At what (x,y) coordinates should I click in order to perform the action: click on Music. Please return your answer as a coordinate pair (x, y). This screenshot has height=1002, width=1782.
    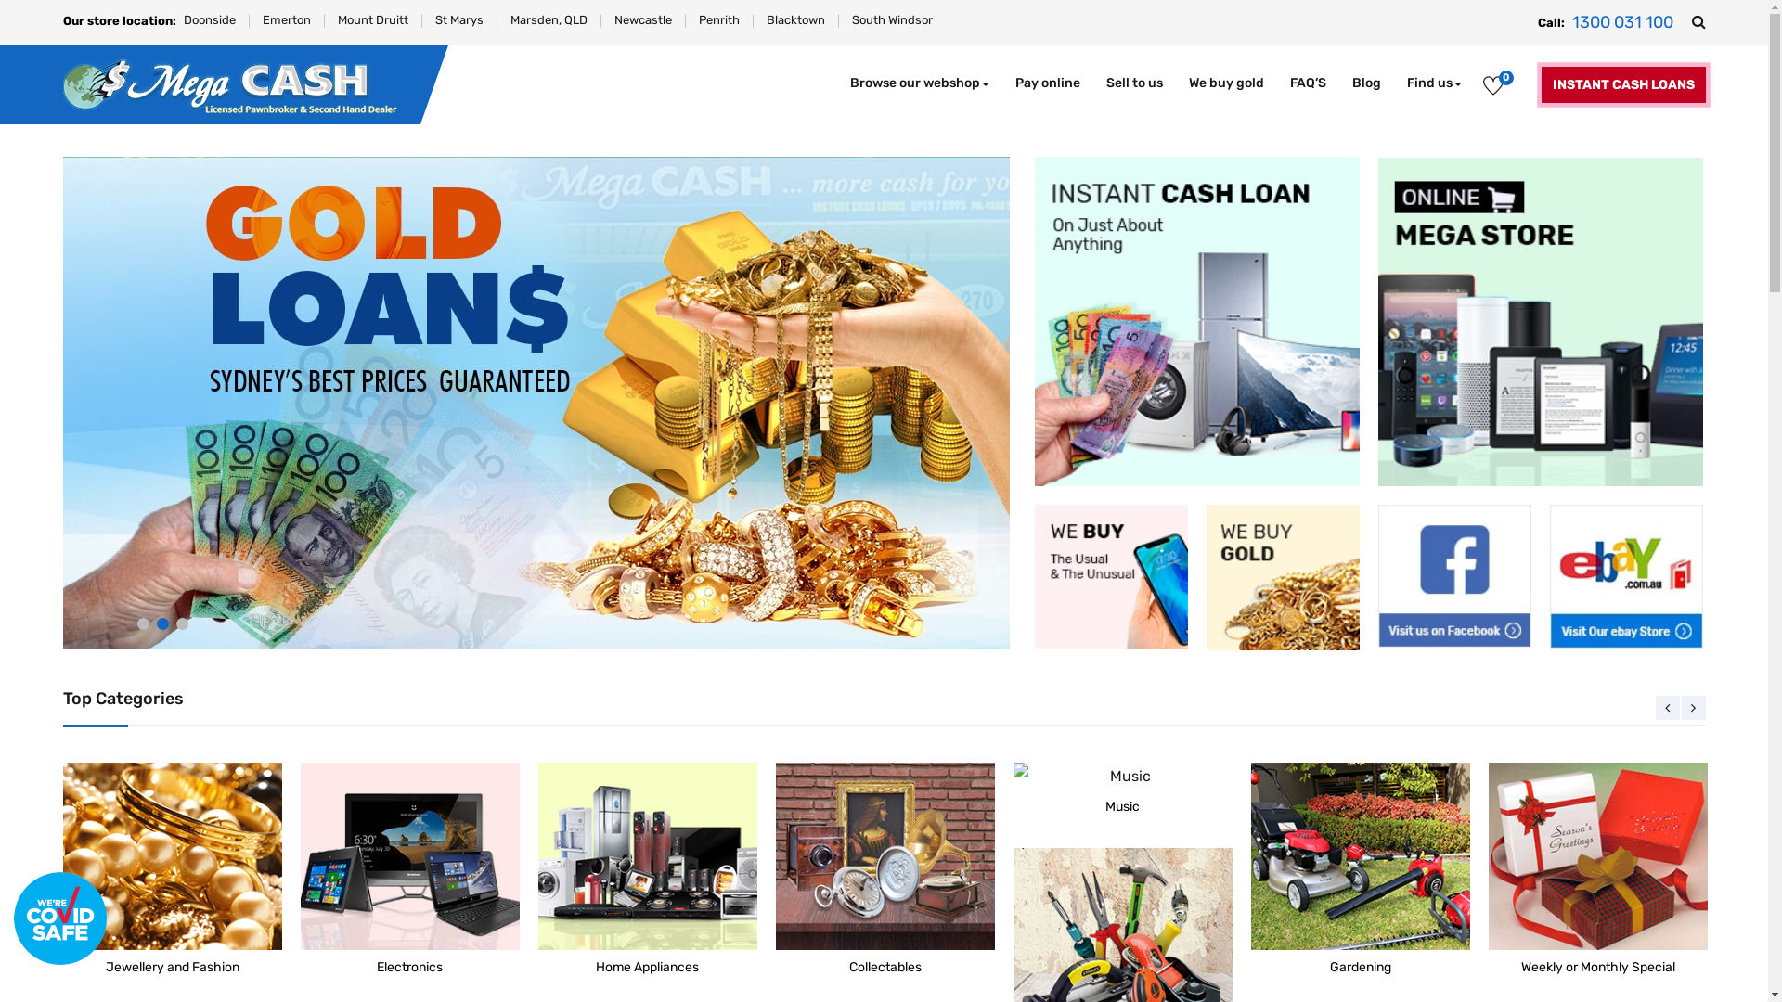
    Looking at the image, I should click on (1123, 794).